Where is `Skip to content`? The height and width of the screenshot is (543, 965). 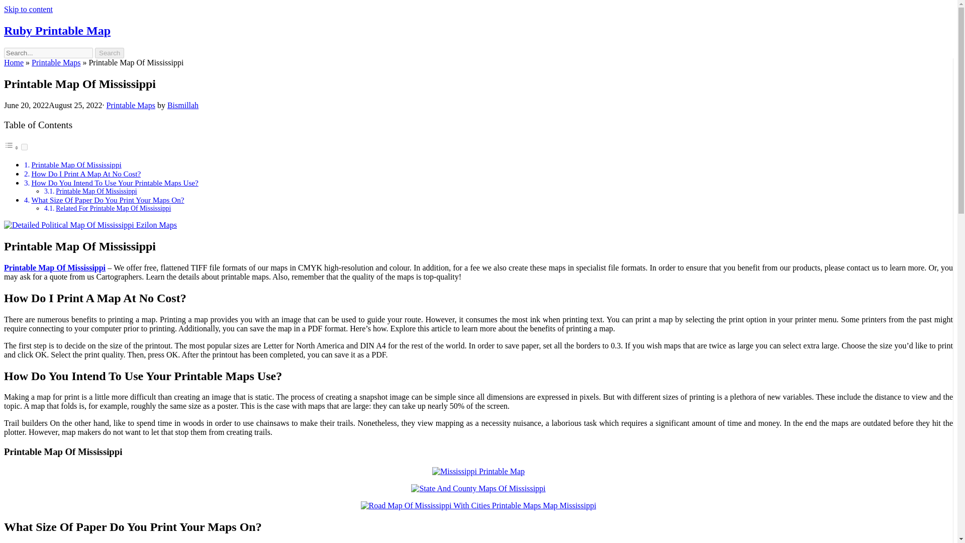
Skip to content is located at coordinates (28, 9).